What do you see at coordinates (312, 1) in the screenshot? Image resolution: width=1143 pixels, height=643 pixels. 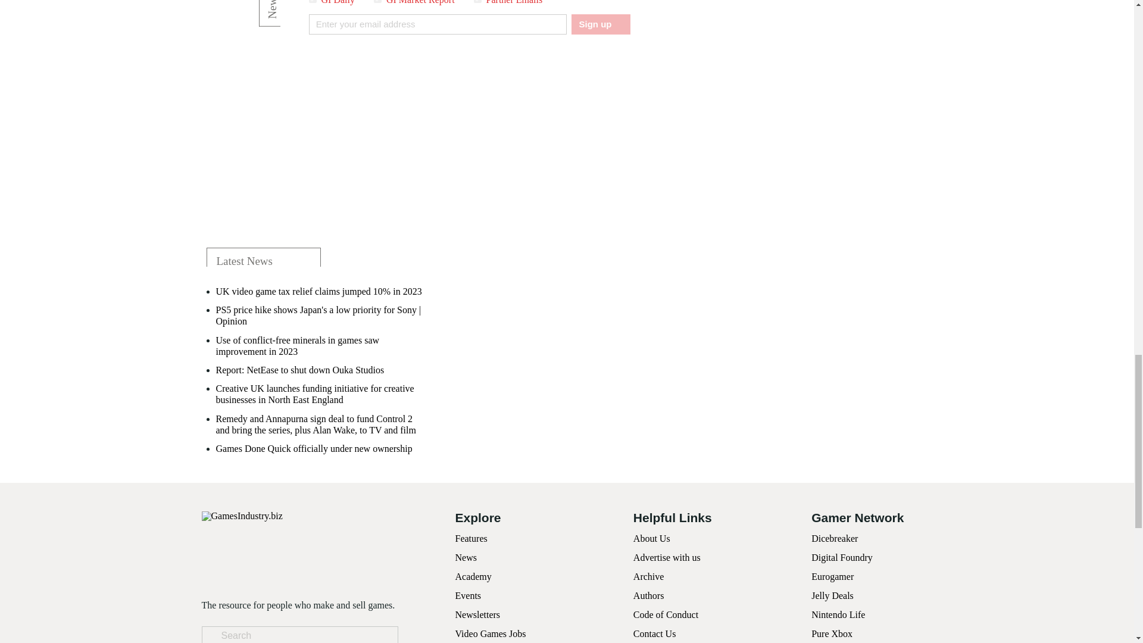 I see `on` at bounding box center [312, 1].